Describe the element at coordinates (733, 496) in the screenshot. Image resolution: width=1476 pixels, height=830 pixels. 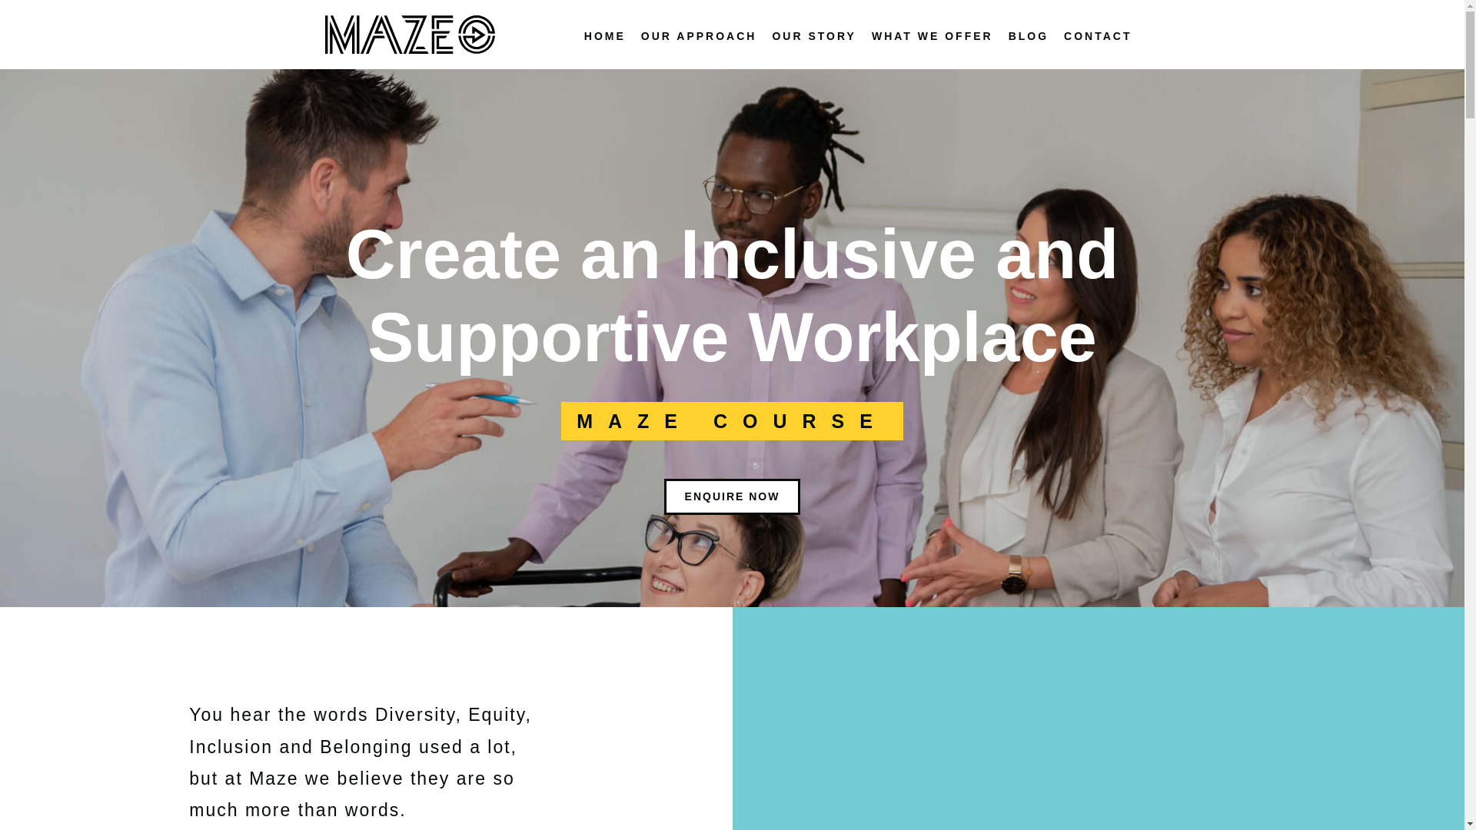
I see `ENQUIRE NOW` at that location.